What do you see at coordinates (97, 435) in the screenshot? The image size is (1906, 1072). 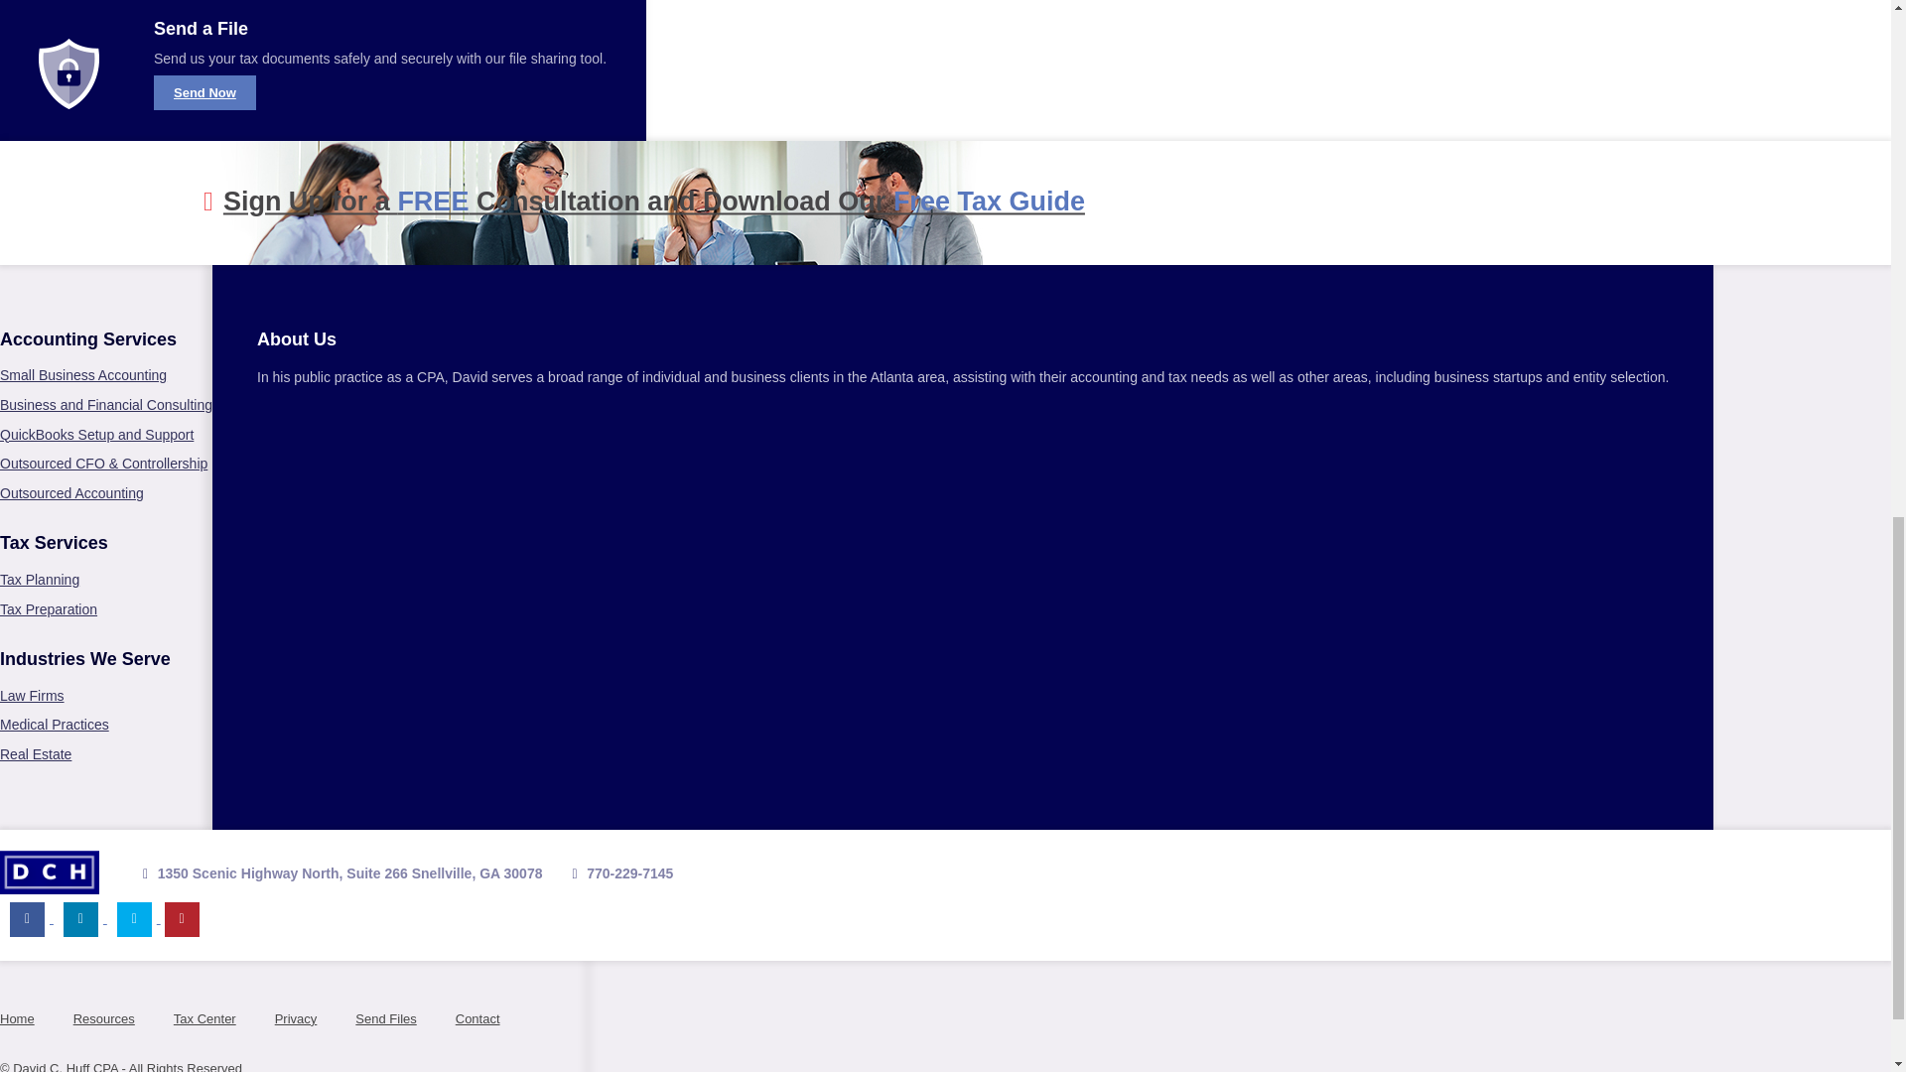 I see `QuickBooks Setup and Support` at bounding box center [97, 435].